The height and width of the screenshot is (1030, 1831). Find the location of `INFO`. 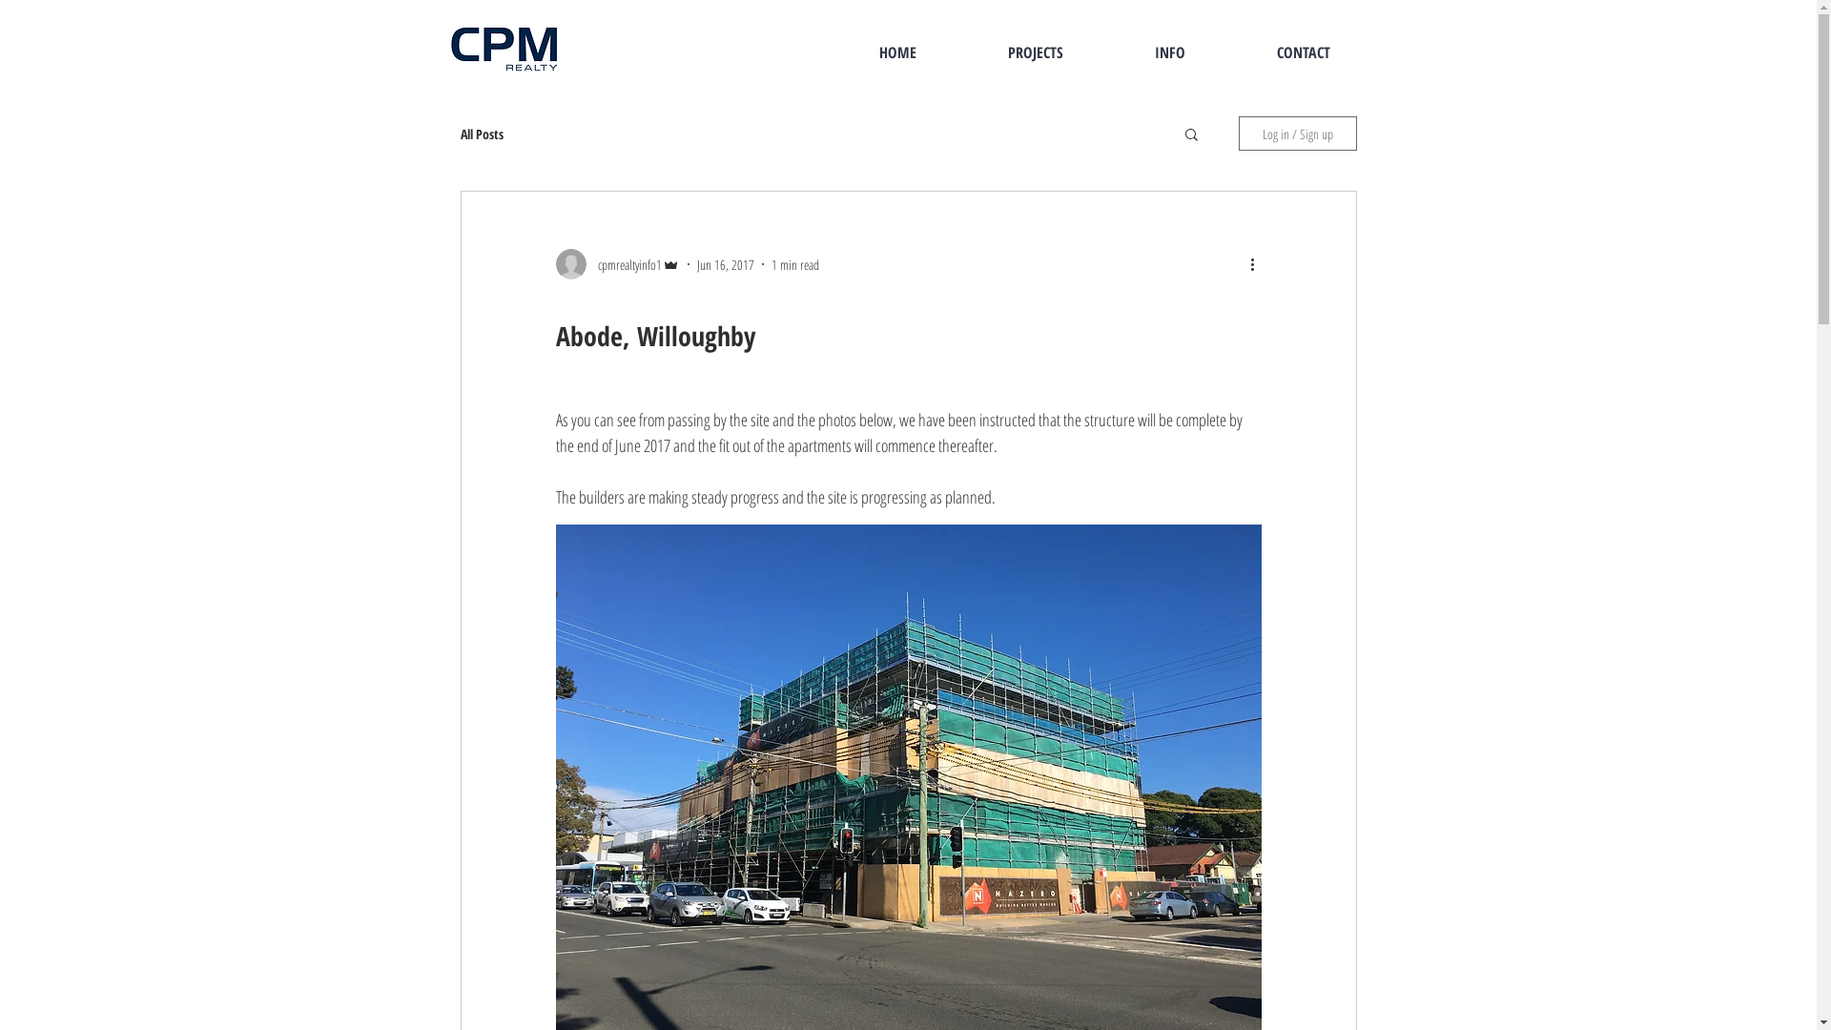

INFO is located at coordinates (1169, 52).